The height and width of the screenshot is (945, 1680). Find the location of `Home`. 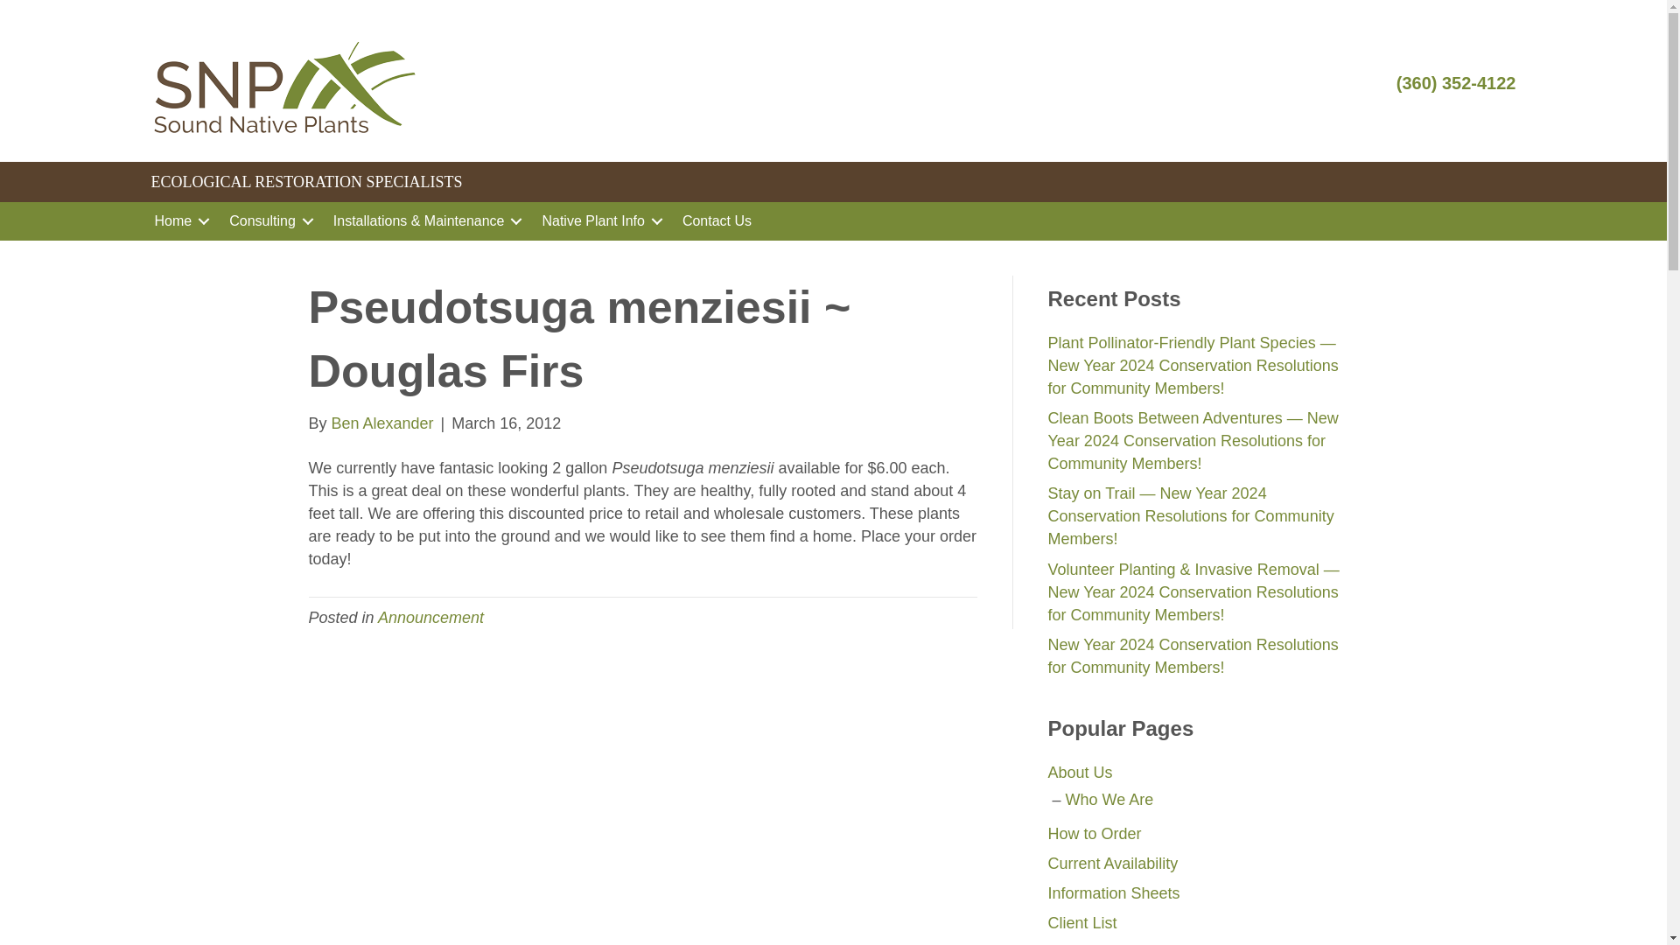

Home is located at coordinates (178, 221).